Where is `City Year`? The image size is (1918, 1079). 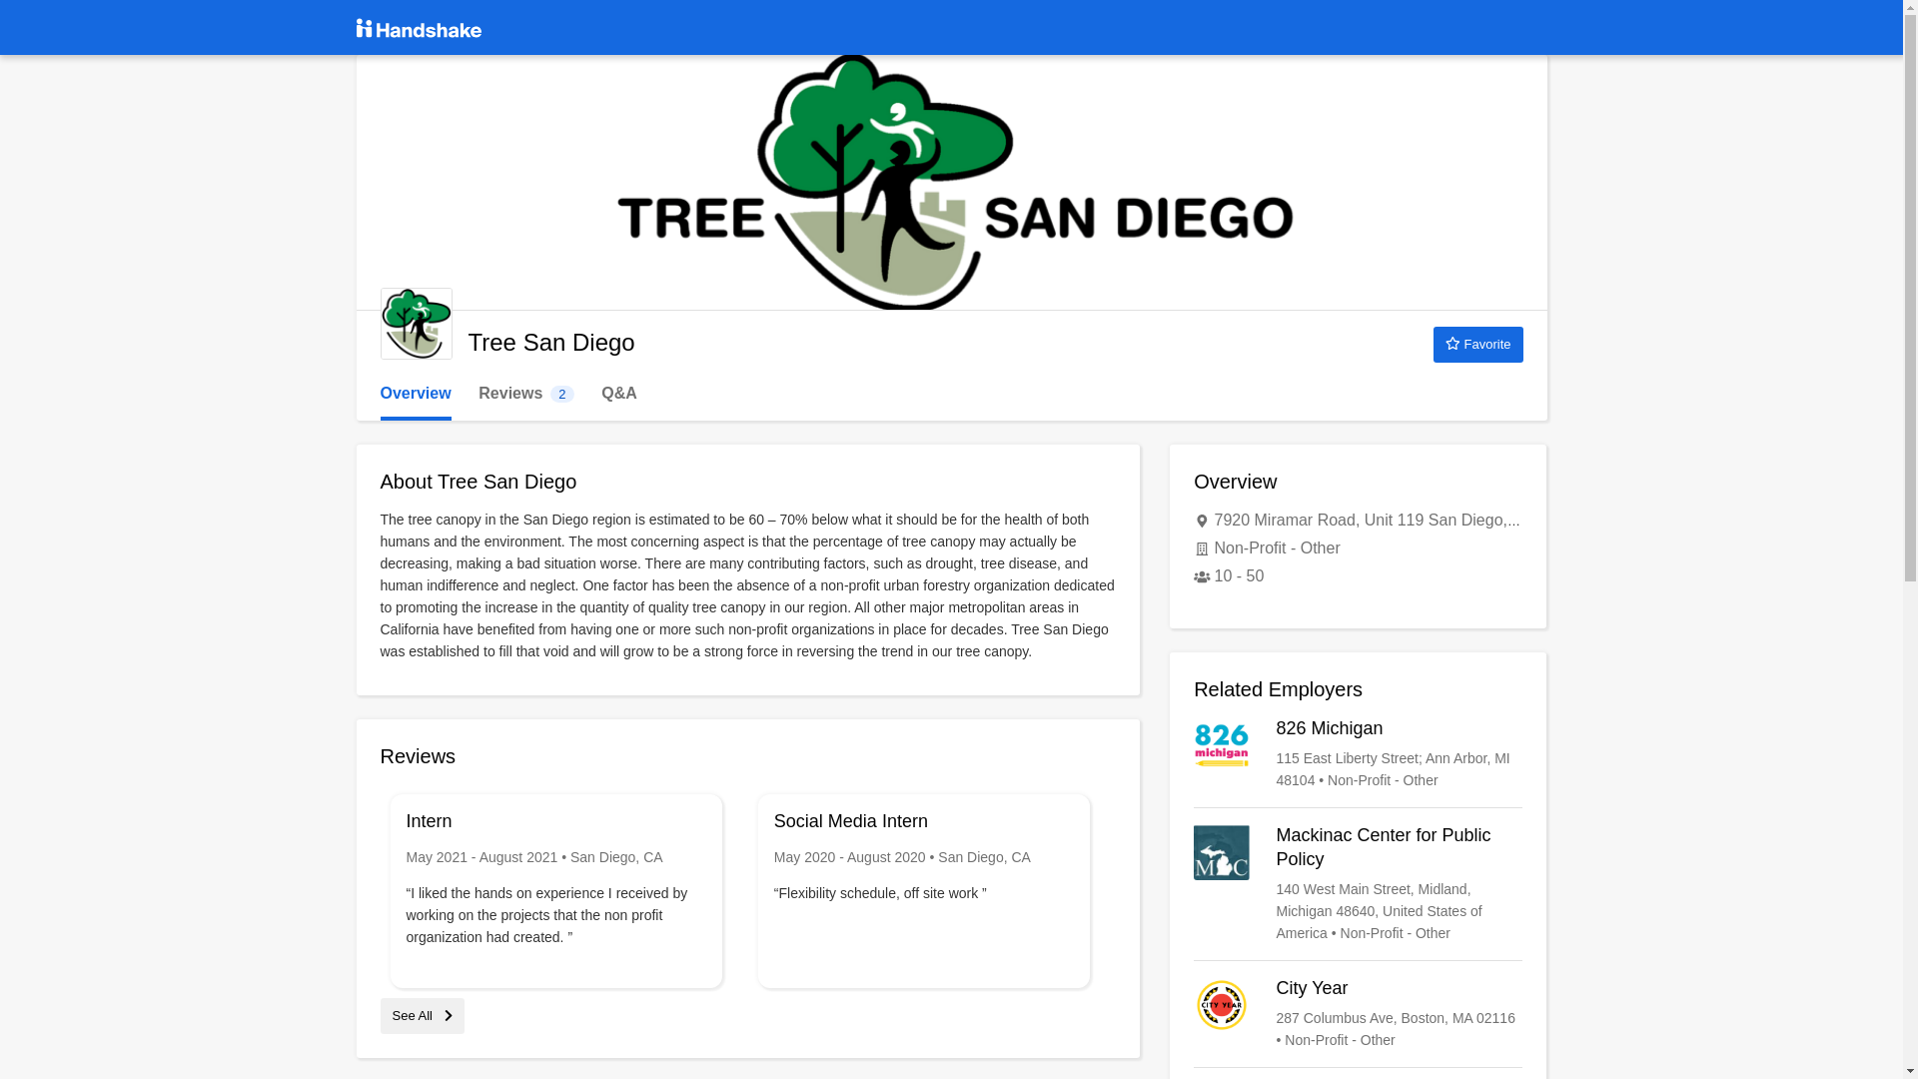 City Year is located at coordinates (1358, 1013).